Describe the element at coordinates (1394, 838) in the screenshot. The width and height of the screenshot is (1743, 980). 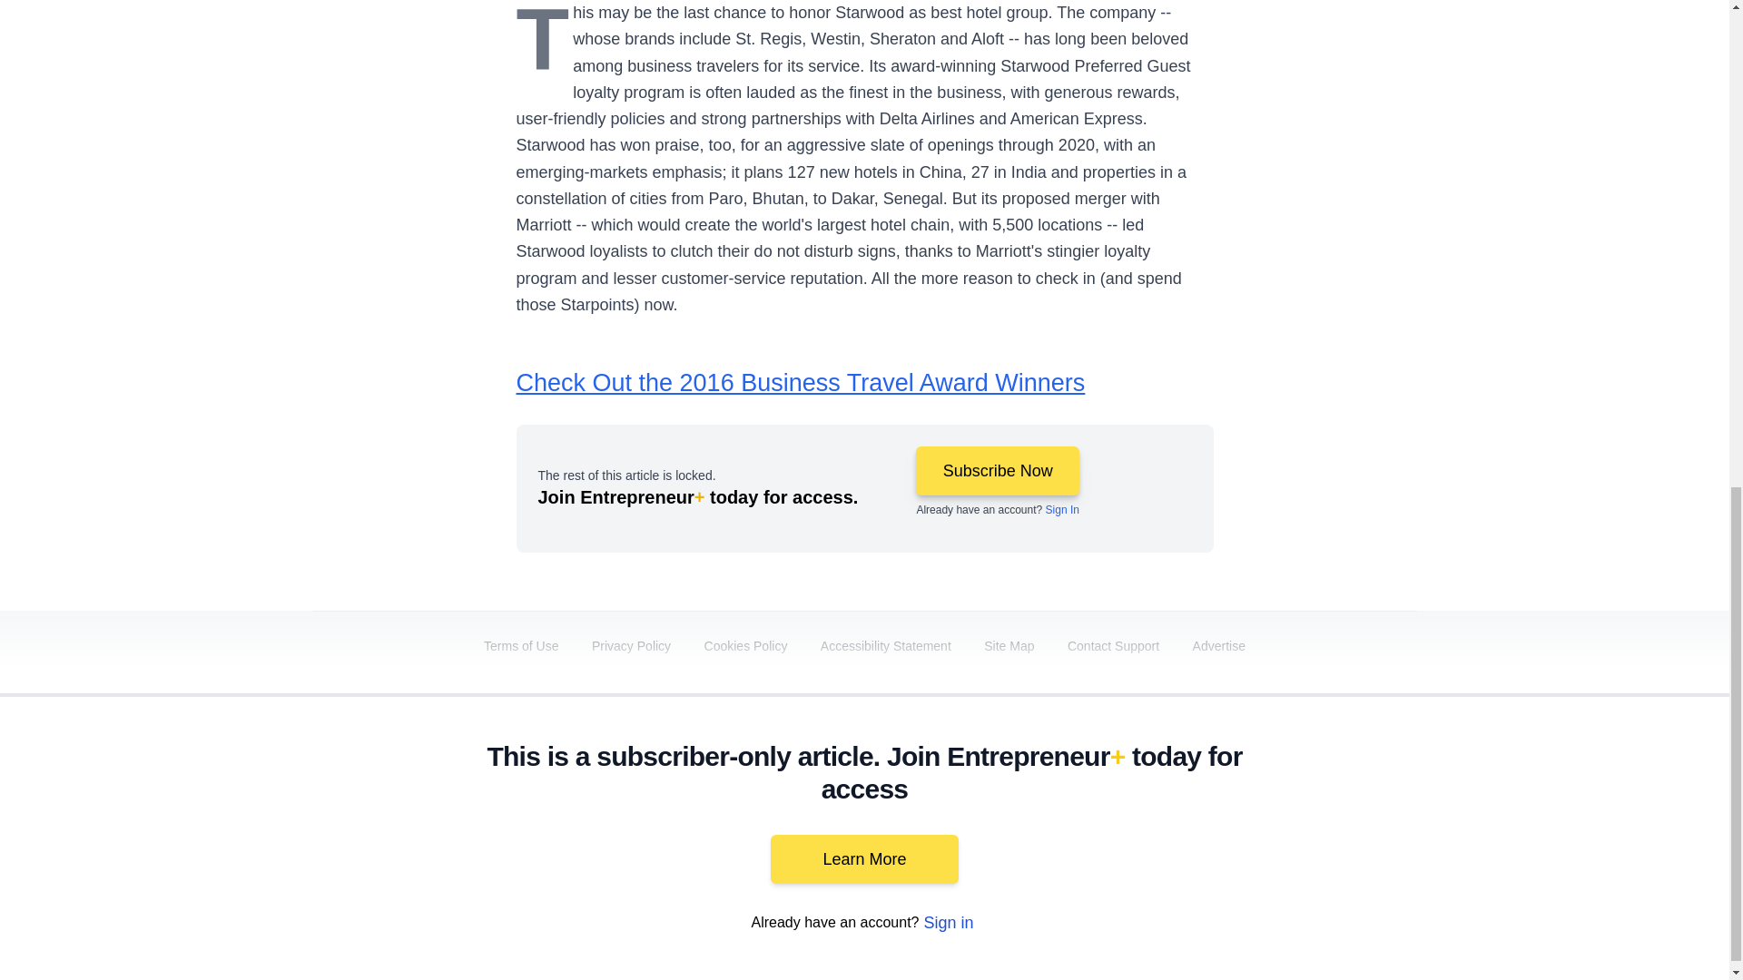
I see `rss` at that location.